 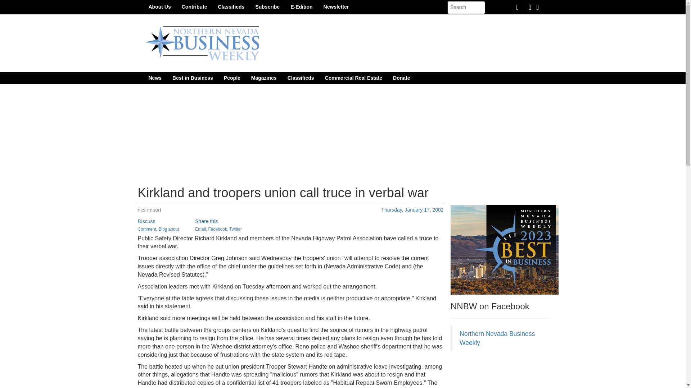 I want to click on About Us, so click(x=159, y=6).